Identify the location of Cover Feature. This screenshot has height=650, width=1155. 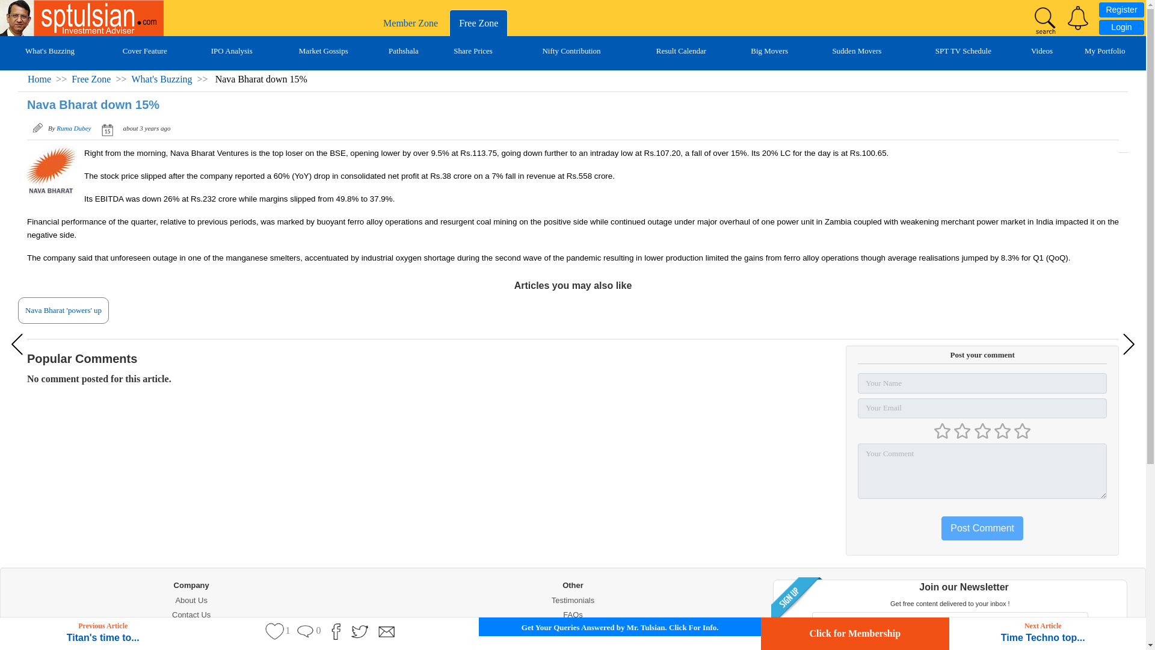
(144, 51).